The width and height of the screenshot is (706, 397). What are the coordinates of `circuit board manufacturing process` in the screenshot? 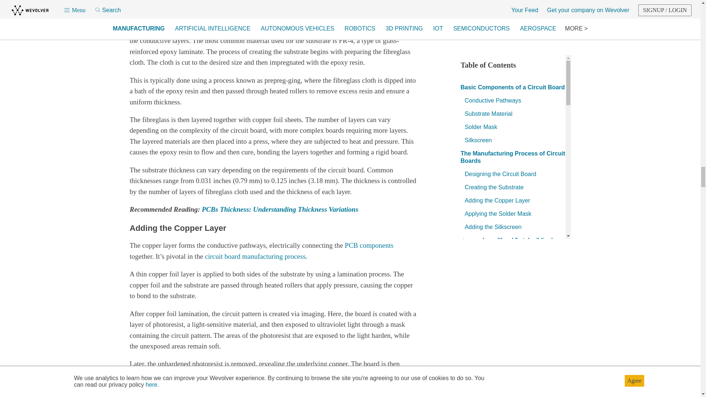 It's located at (255, 256).